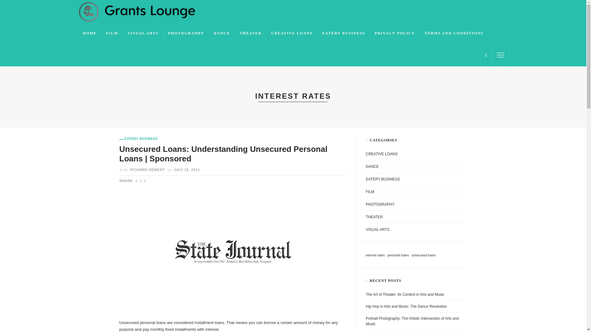  Describe the element at coordinates (222, 33) in the screenshot. I see `DANCE` at that location.